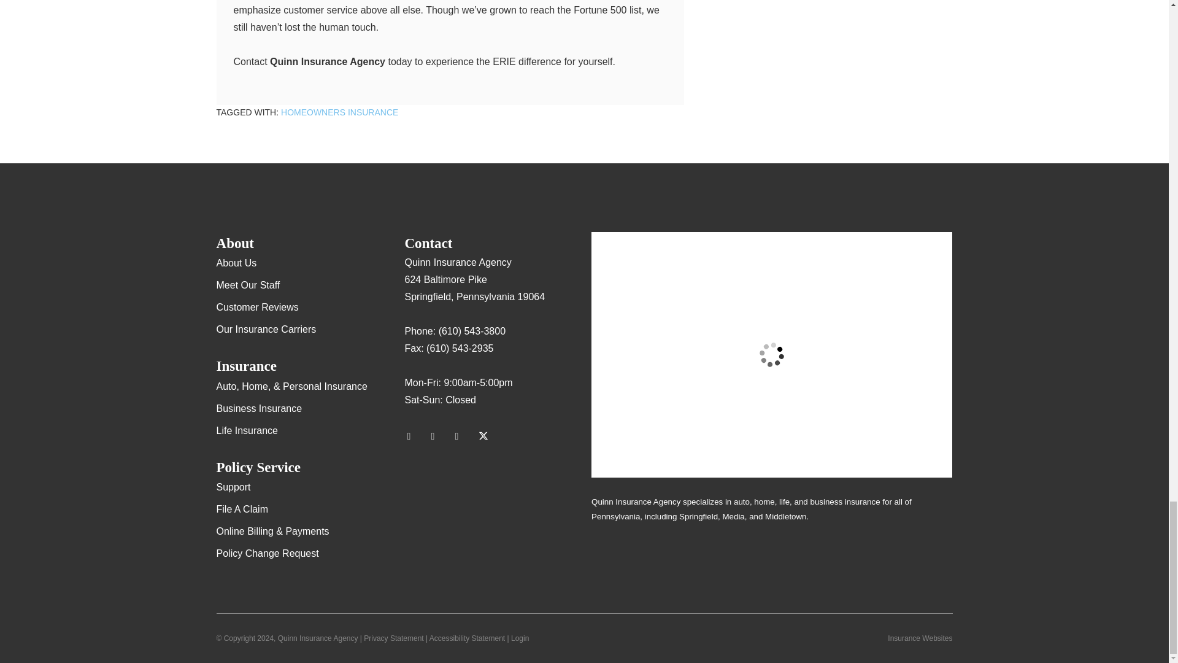  What do you see at coordinates (339, 112) in the screenshot?
I see `Homeowners Insurance` at bounding box center [339, 112].